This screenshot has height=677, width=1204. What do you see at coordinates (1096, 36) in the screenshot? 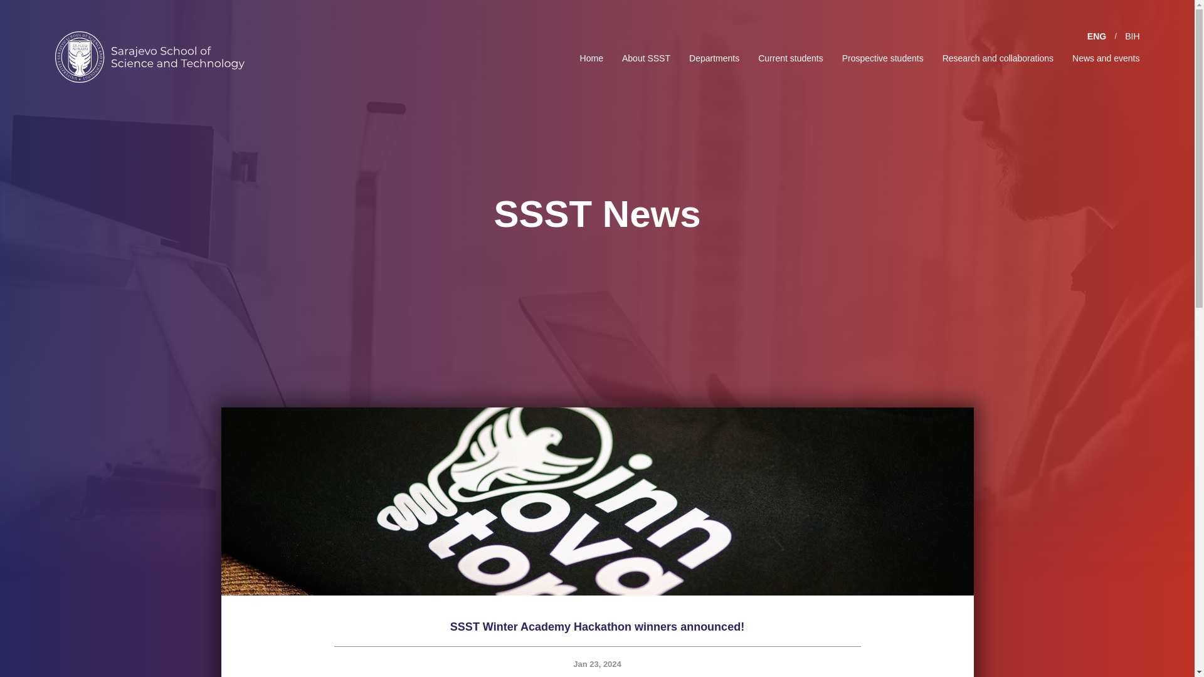
I see `ENG` at bounding box center [1096, 36].